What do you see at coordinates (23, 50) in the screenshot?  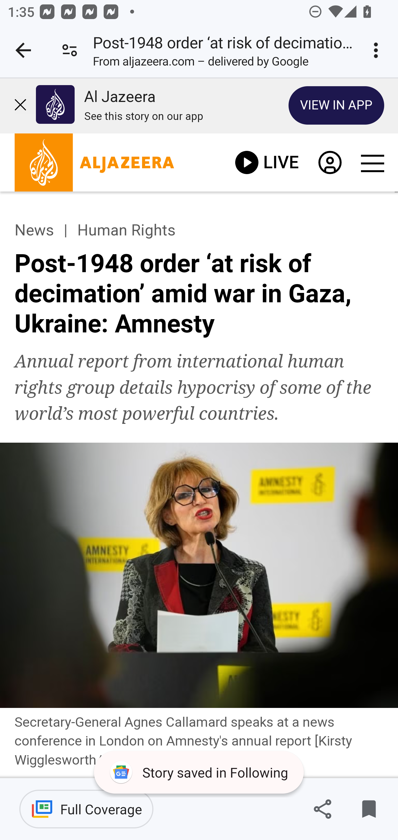 I see `Close tab` at bounding box center [23, 50].